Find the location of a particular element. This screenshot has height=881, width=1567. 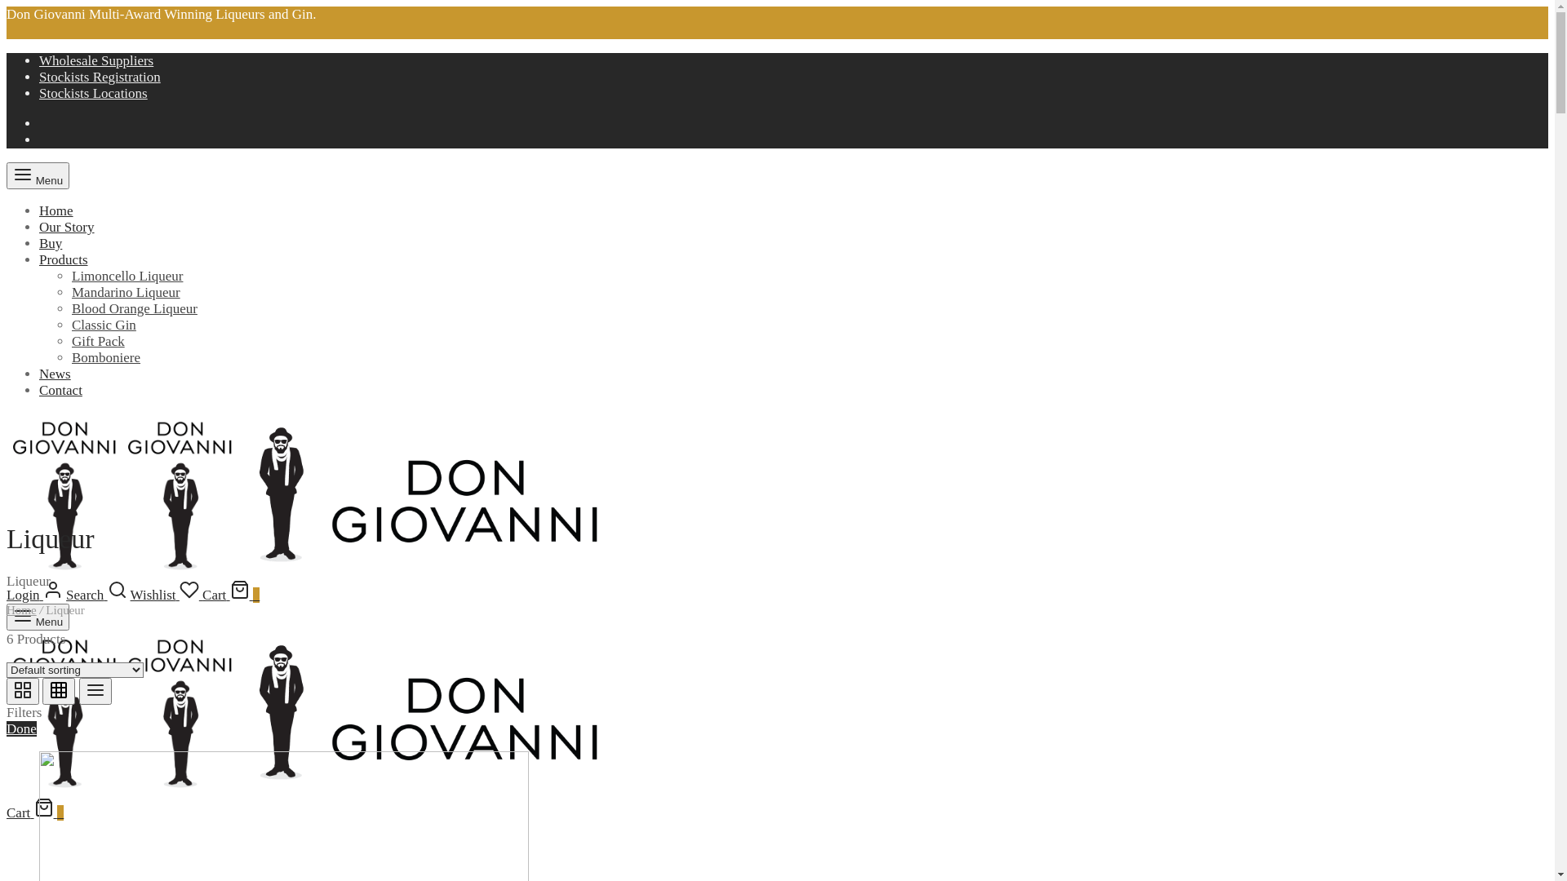

Gift Pack is located at coordinates (98, 341).